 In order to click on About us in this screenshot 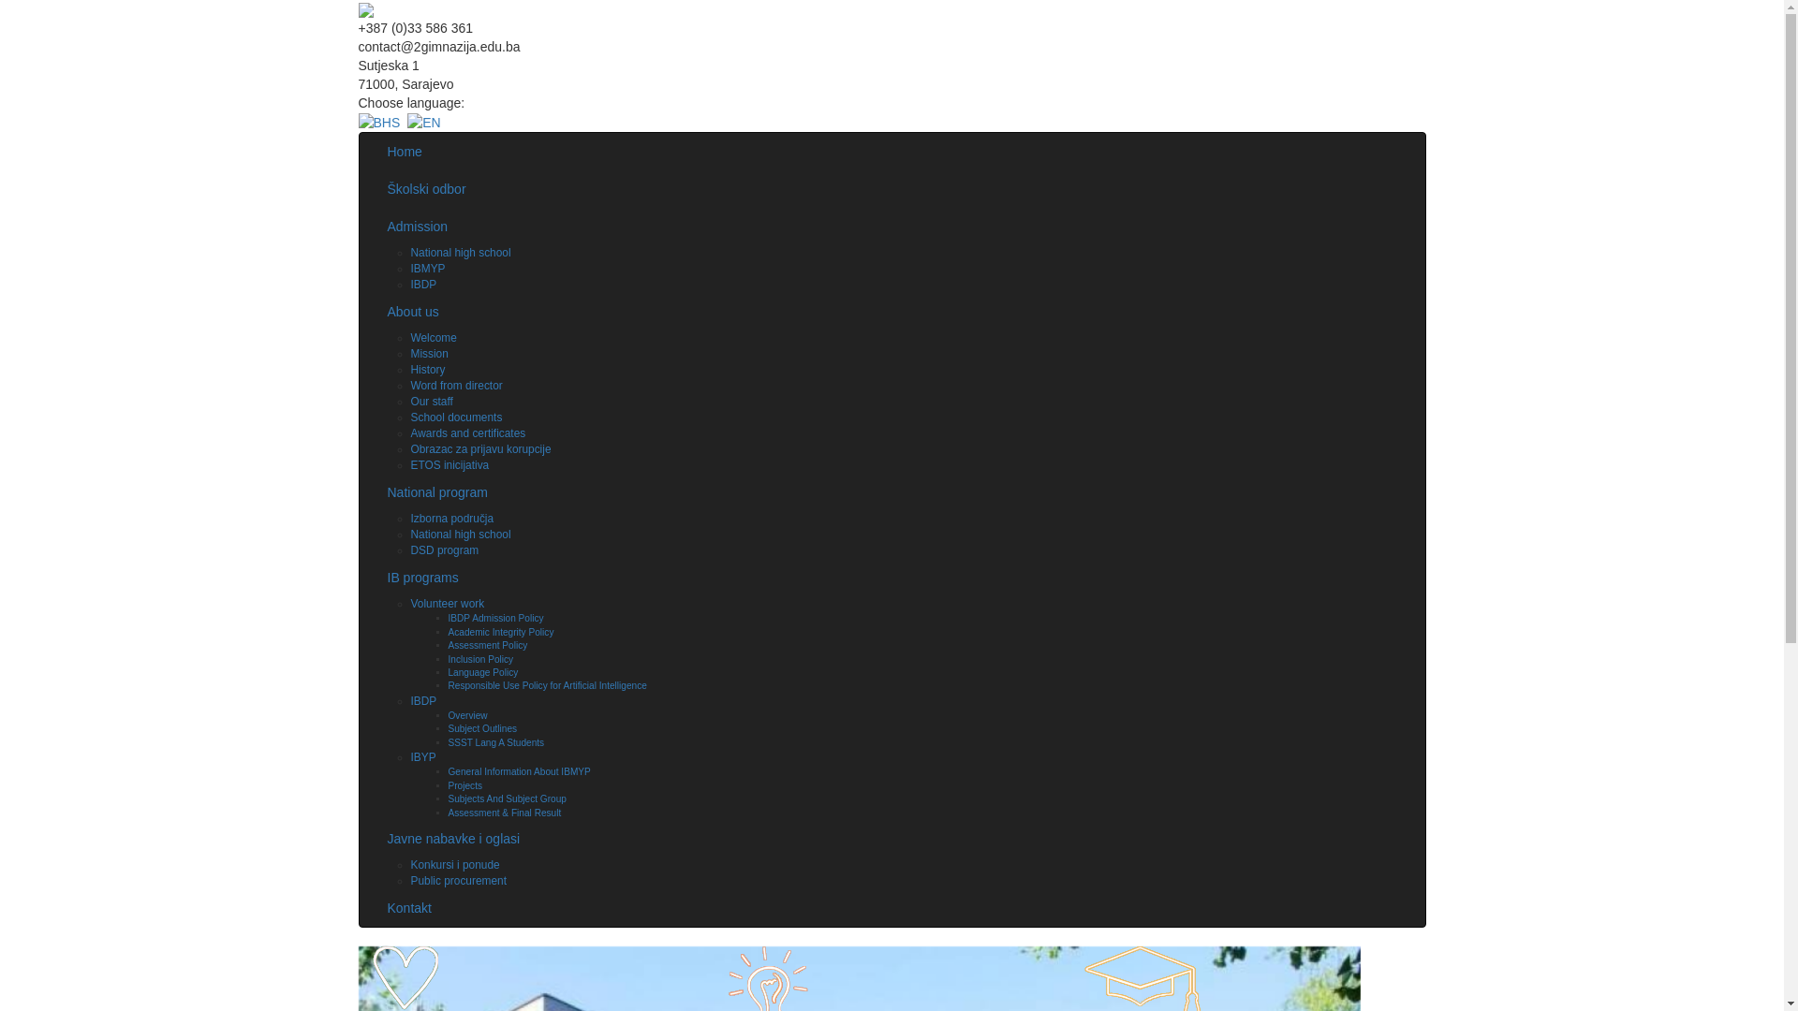, I will do `click(892, 312)`.